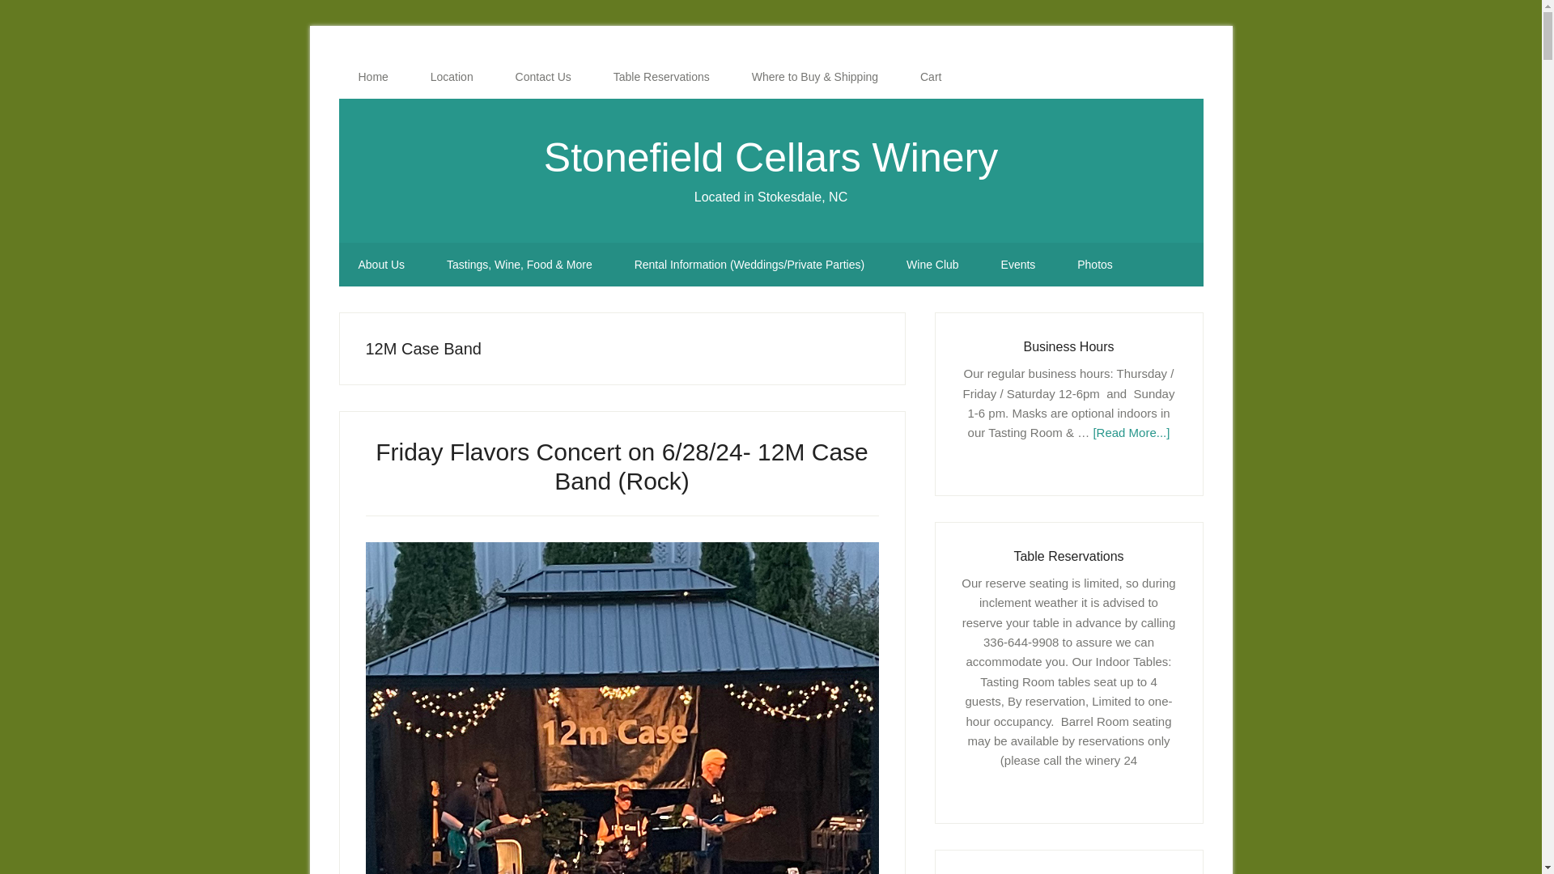  Describe the element at coordinates (1018, 265) in the screenshot. I see `Events` at that location.